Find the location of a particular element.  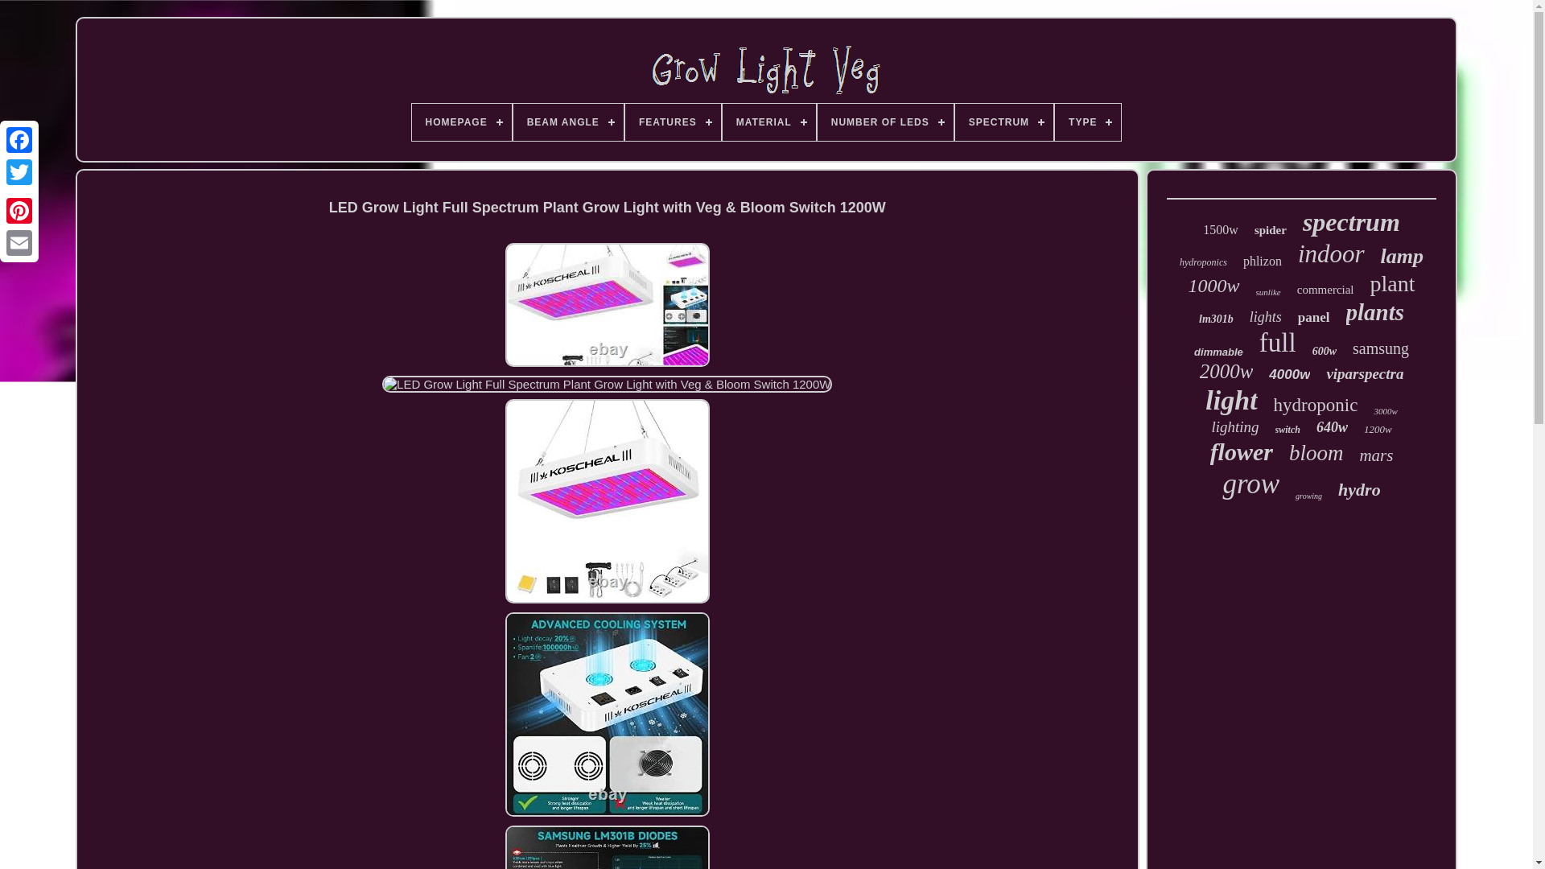

Twitter is located at coordinates (19, 172).